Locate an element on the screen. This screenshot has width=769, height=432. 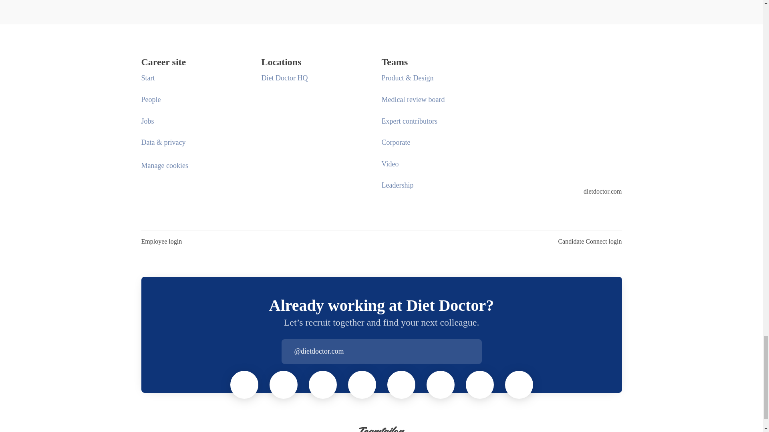
Dr. Christopher Stadtherr, M.D. is located at coordinates (244, 384).